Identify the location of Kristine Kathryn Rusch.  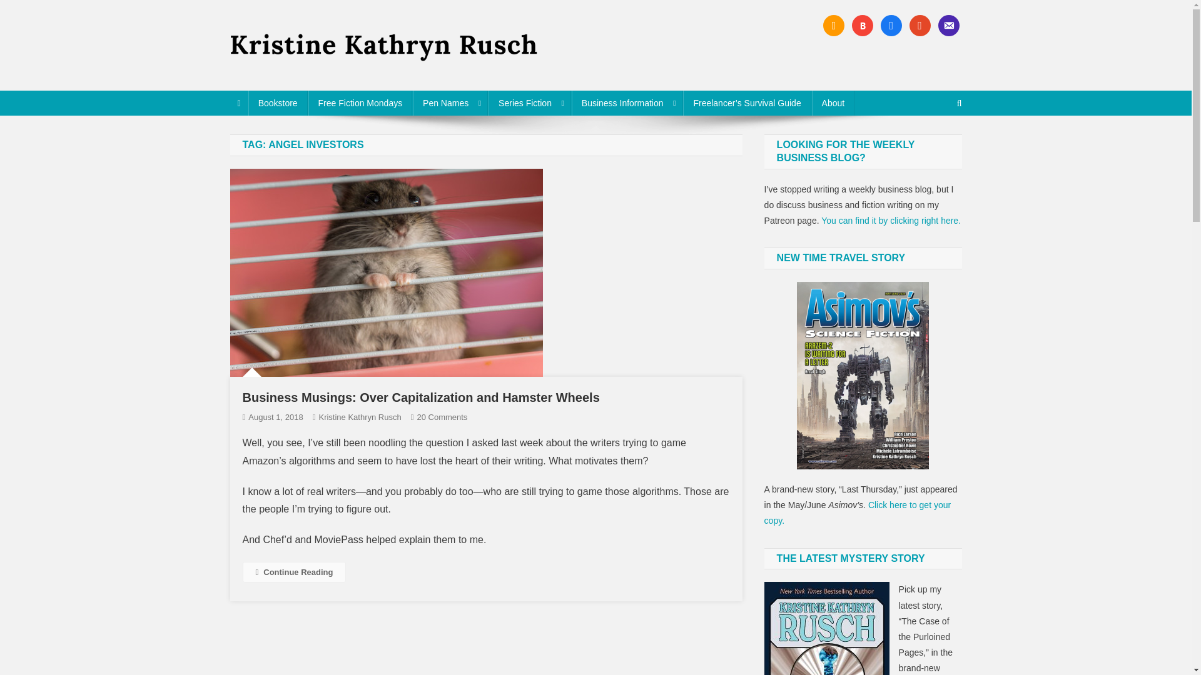
(342, 77).